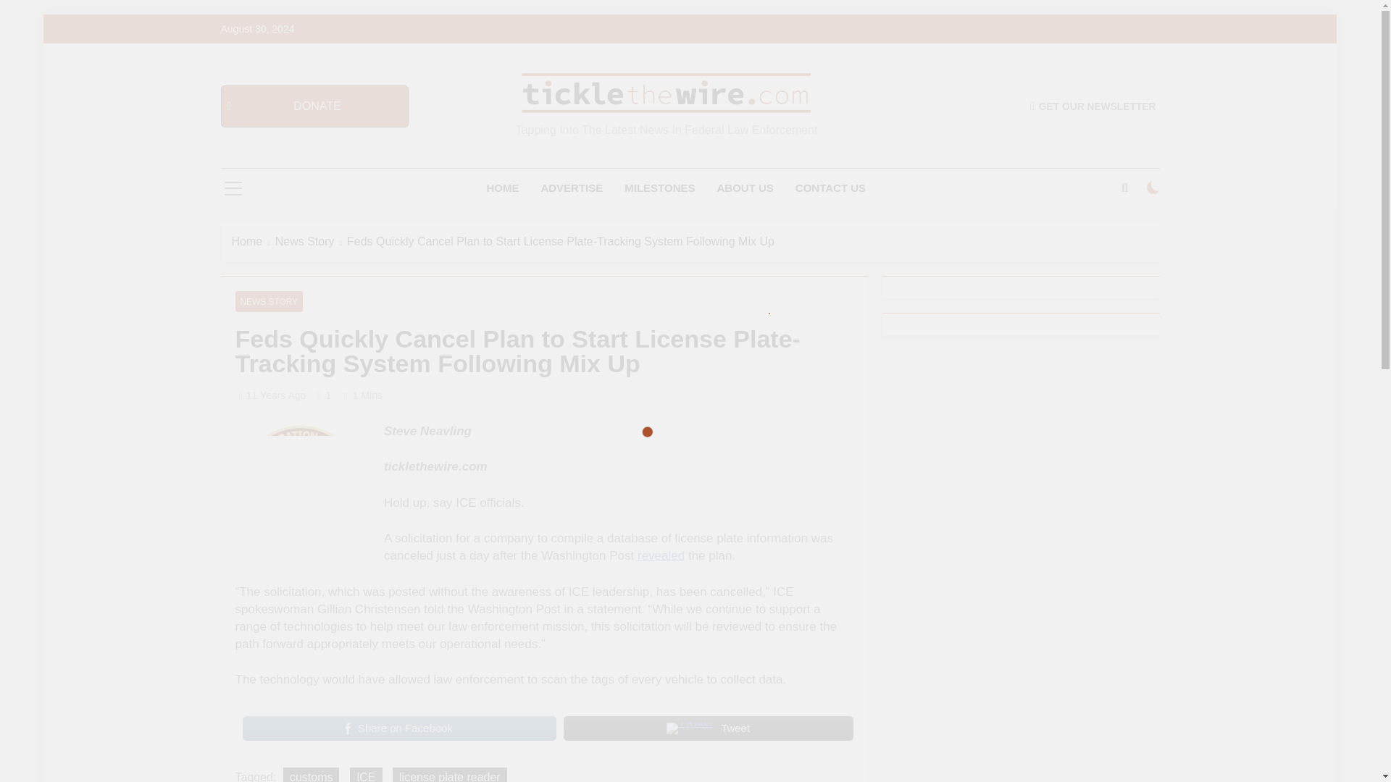 The image size is (1391, 782). I want to click on ICE, so click(367, 775).